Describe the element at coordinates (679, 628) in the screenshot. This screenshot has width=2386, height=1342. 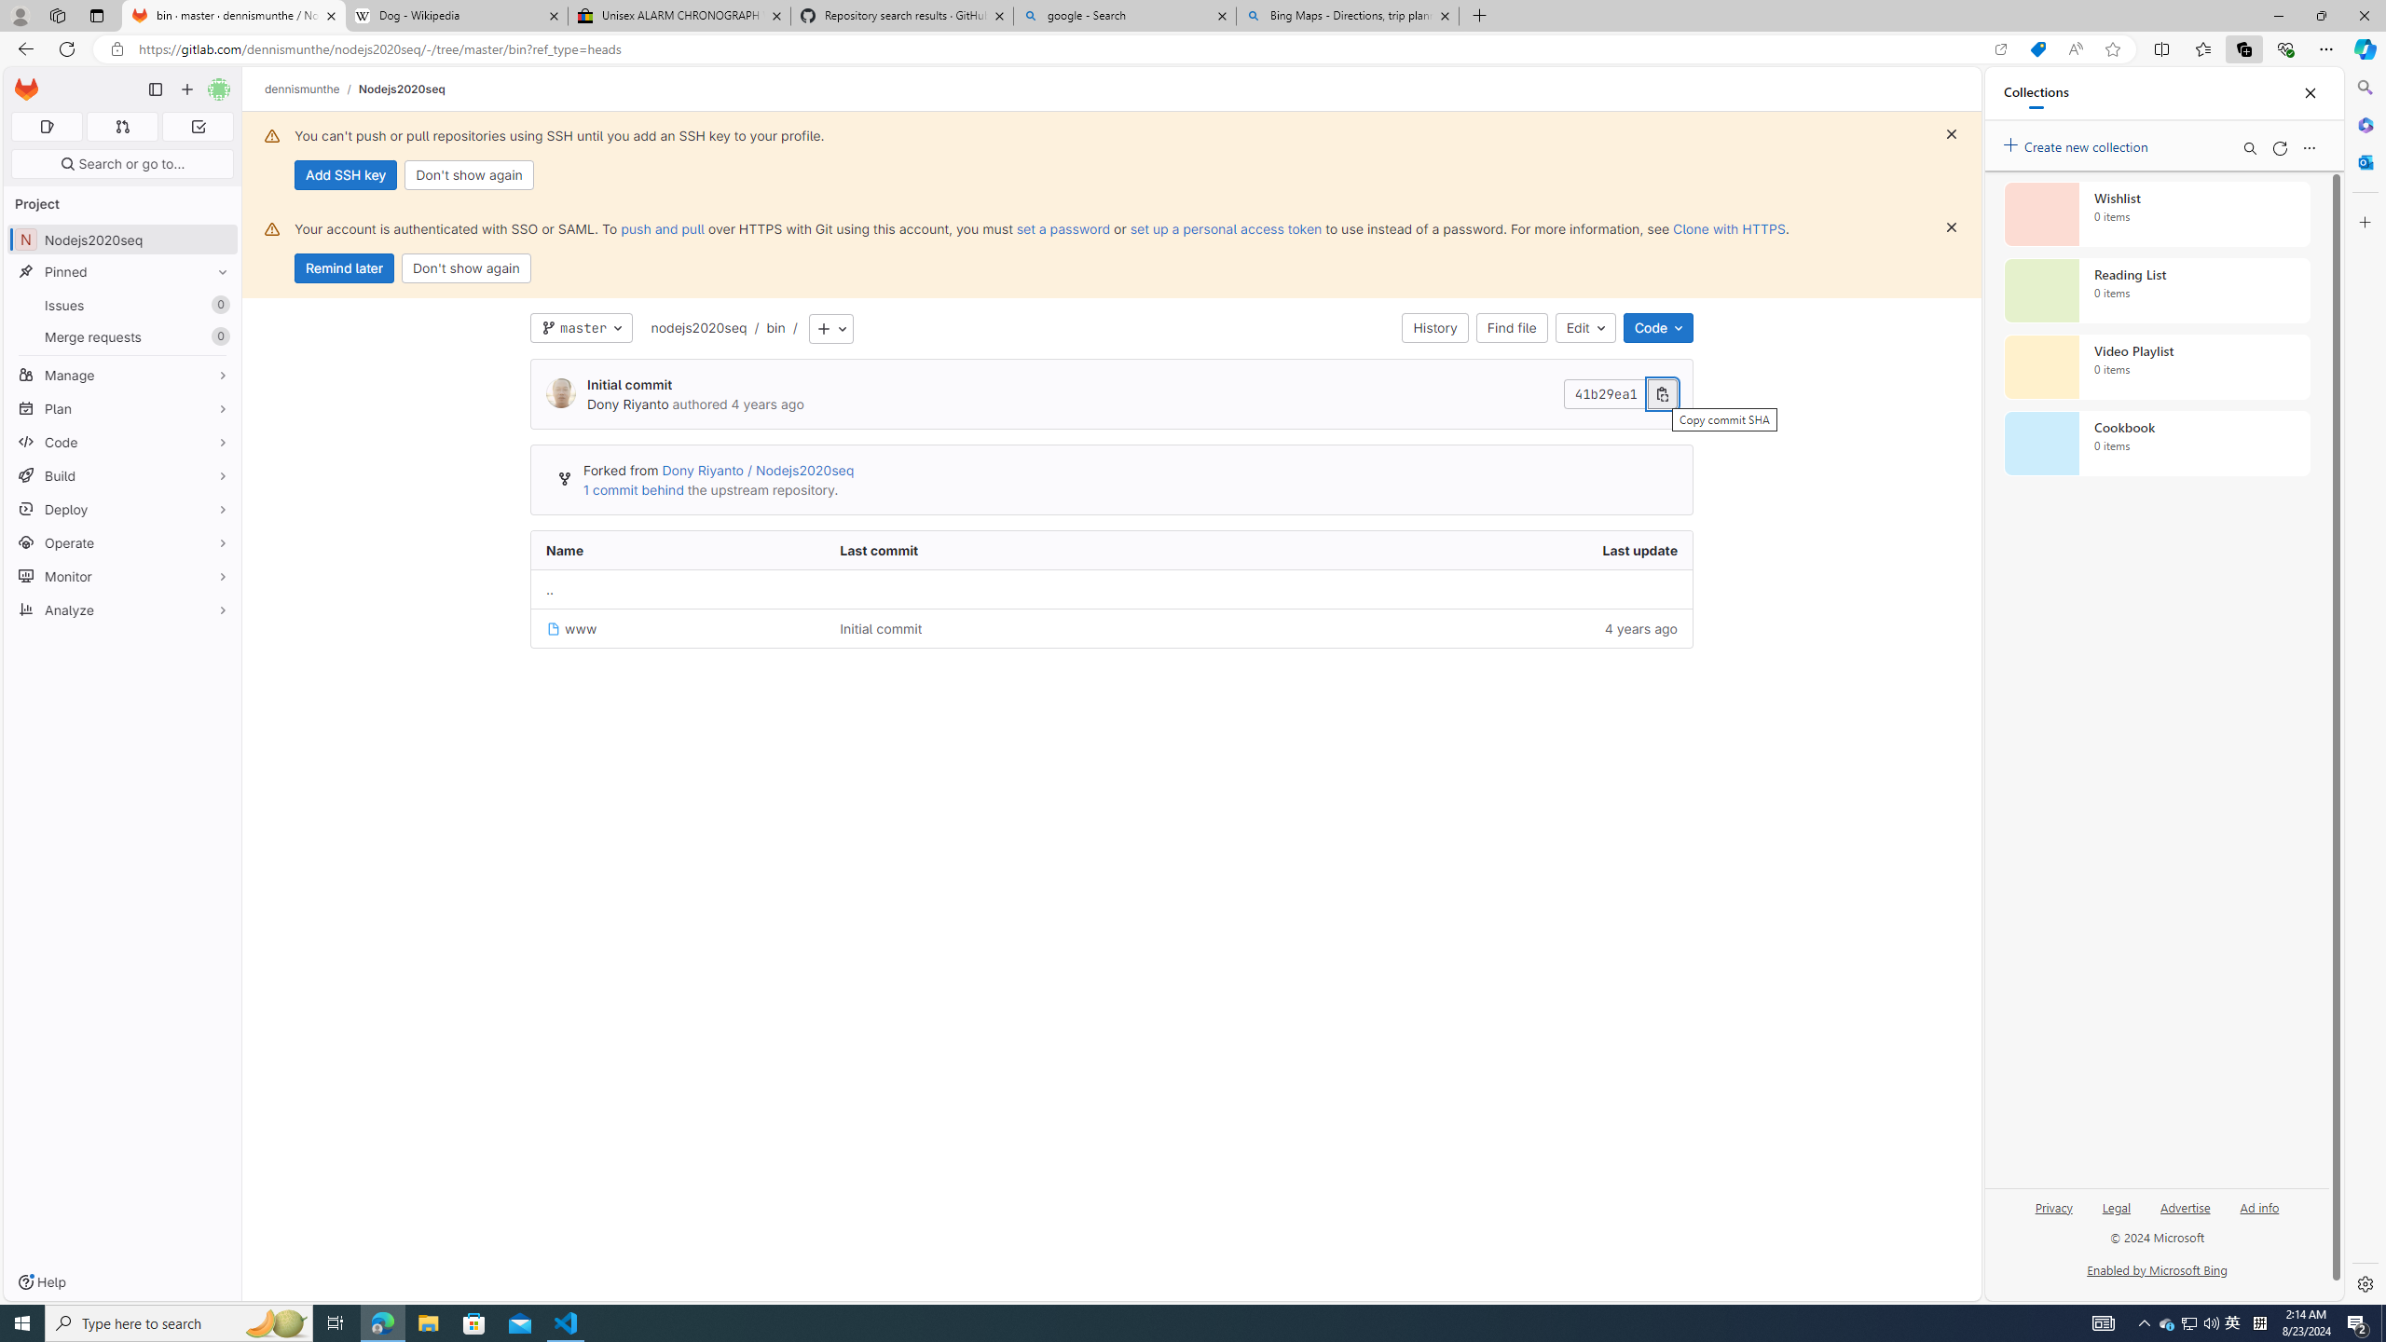
I see `www` at that location.